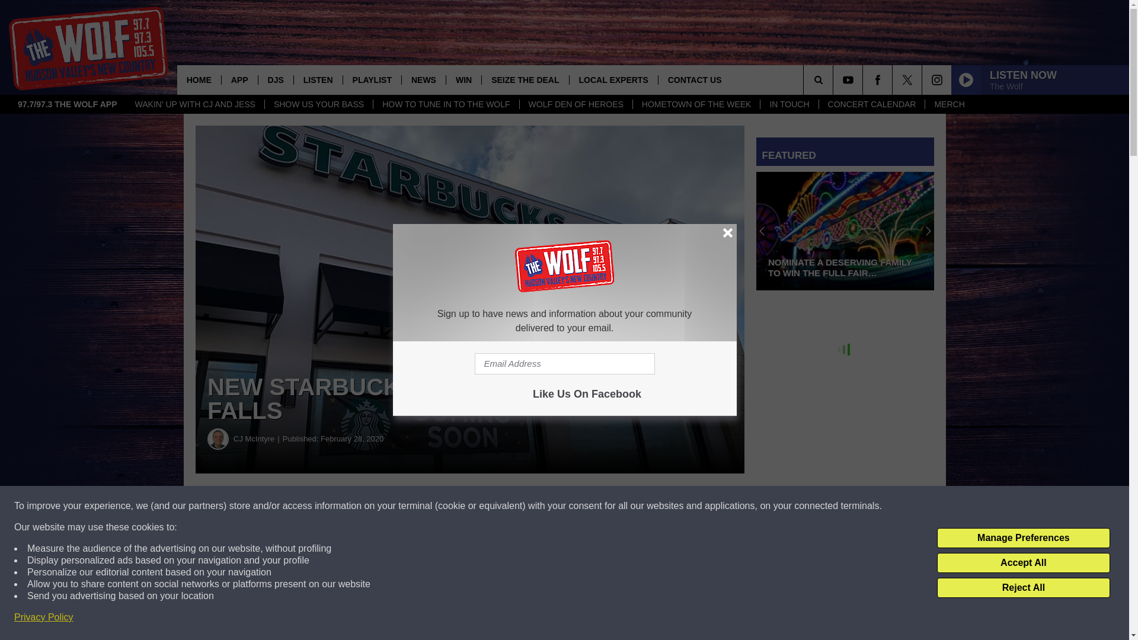  I want to click on MERCH, so click(948, 104).